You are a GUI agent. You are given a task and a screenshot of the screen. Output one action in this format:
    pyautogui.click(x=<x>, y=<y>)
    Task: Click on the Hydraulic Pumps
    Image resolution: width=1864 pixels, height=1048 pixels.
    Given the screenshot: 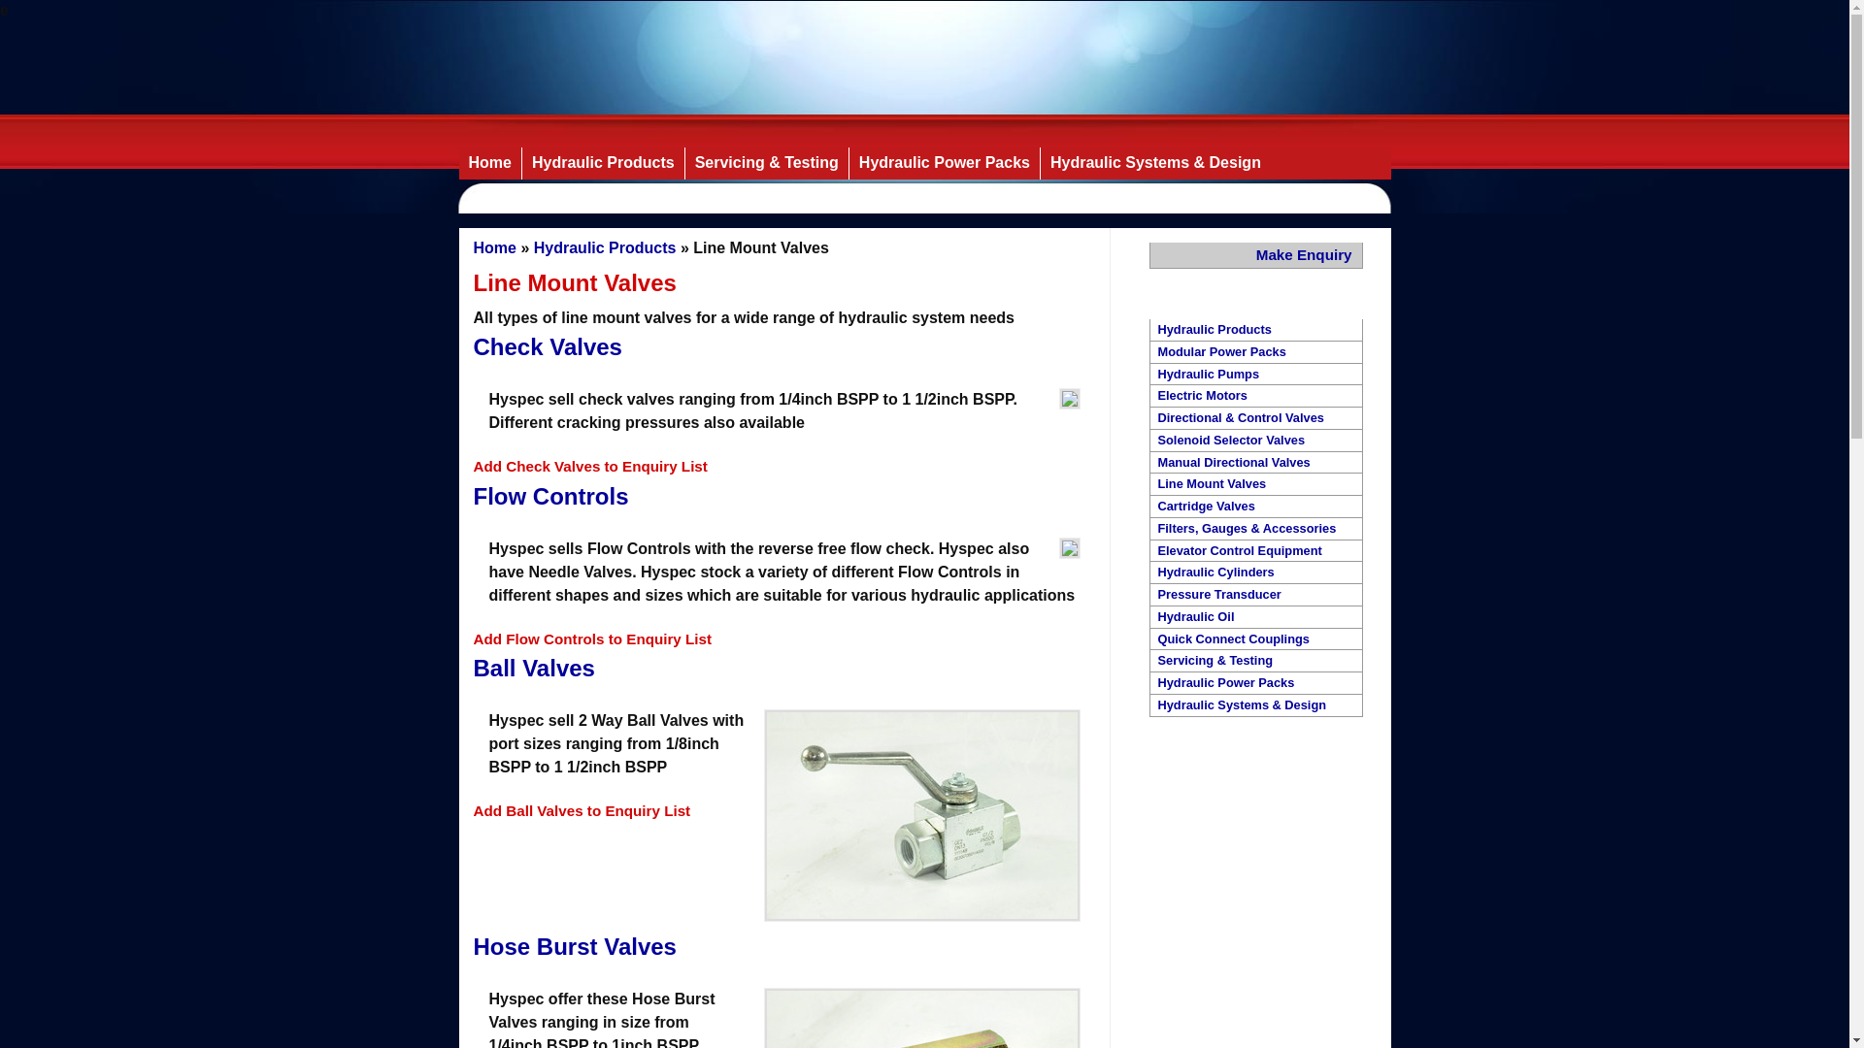 What is the action you would take?
    pyautogui.click(x=1255, y=375)
    